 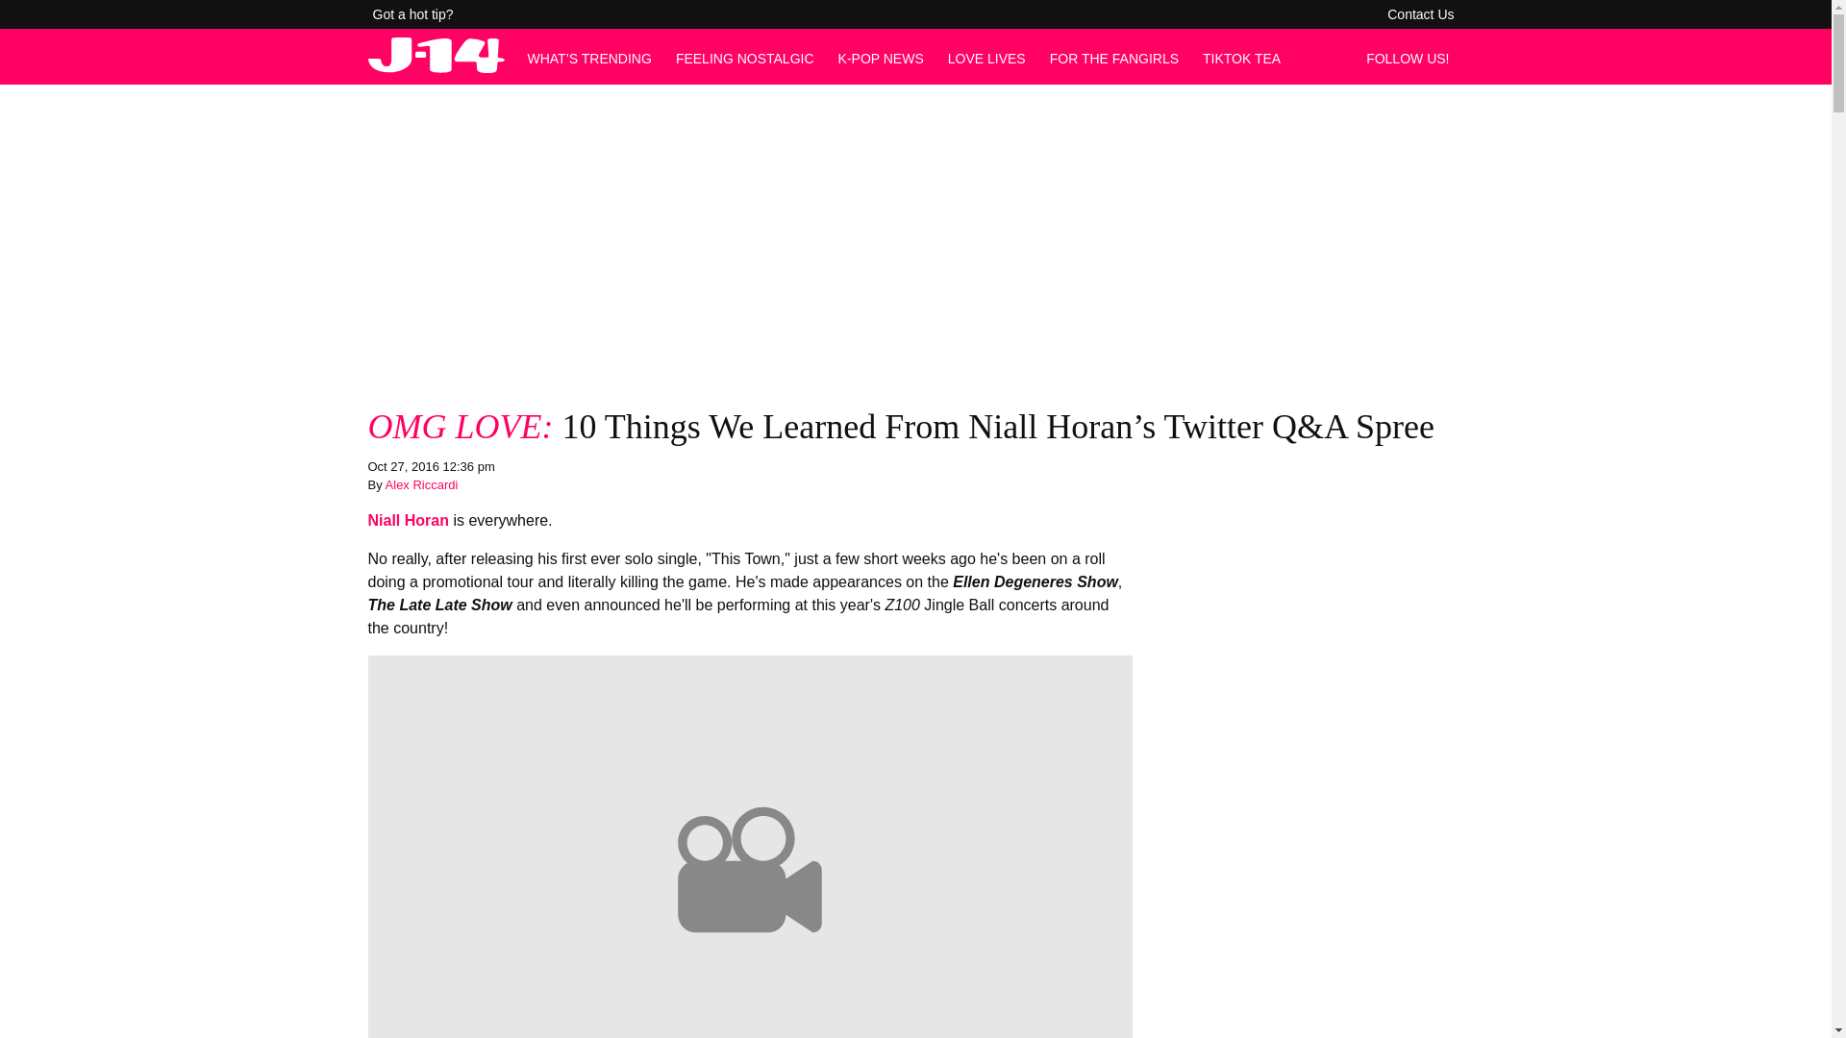 What do you see at coordinates (1420, 14) in the screenshot?
I see `Contact Us` at bounding box center [1420, 14].